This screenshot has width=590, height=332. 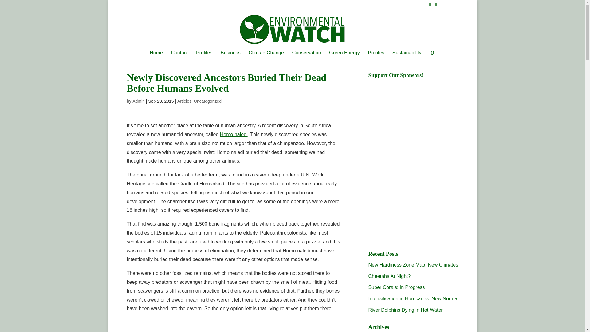 I want to click on Articles, so click(x=184, y=101).